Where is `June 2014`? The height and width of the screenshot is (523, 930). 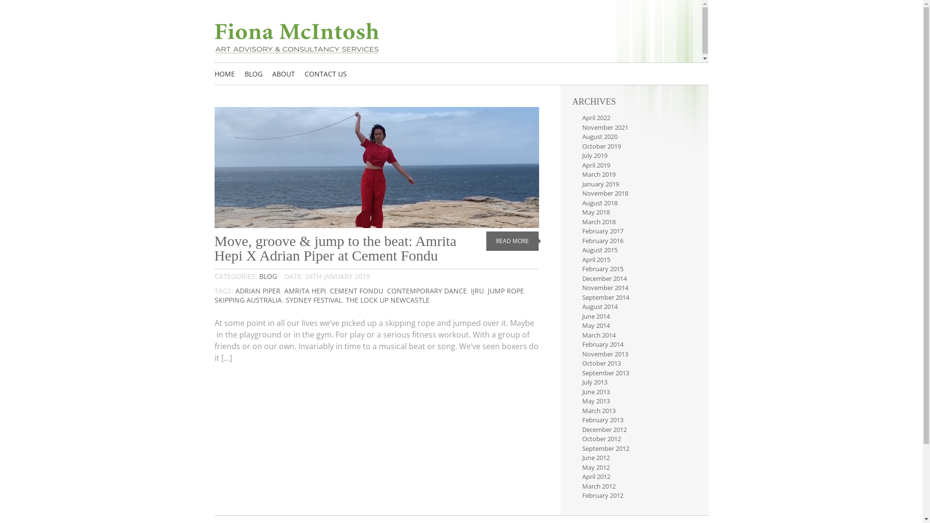 June 2014 is located at coordinates (596, 316).